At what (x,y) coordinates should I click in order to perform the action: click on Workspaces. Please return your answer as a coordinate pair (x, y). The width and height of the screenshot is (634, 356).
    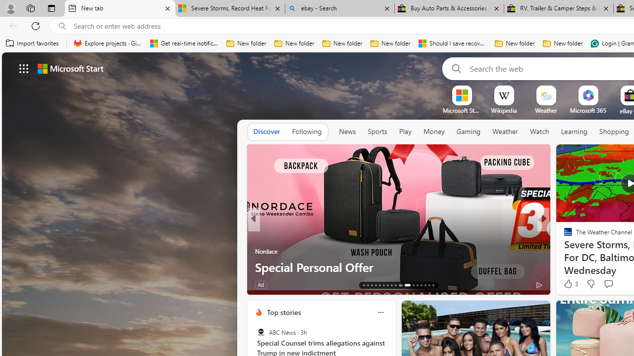
    Looking at the image, I should click on (30, 8).